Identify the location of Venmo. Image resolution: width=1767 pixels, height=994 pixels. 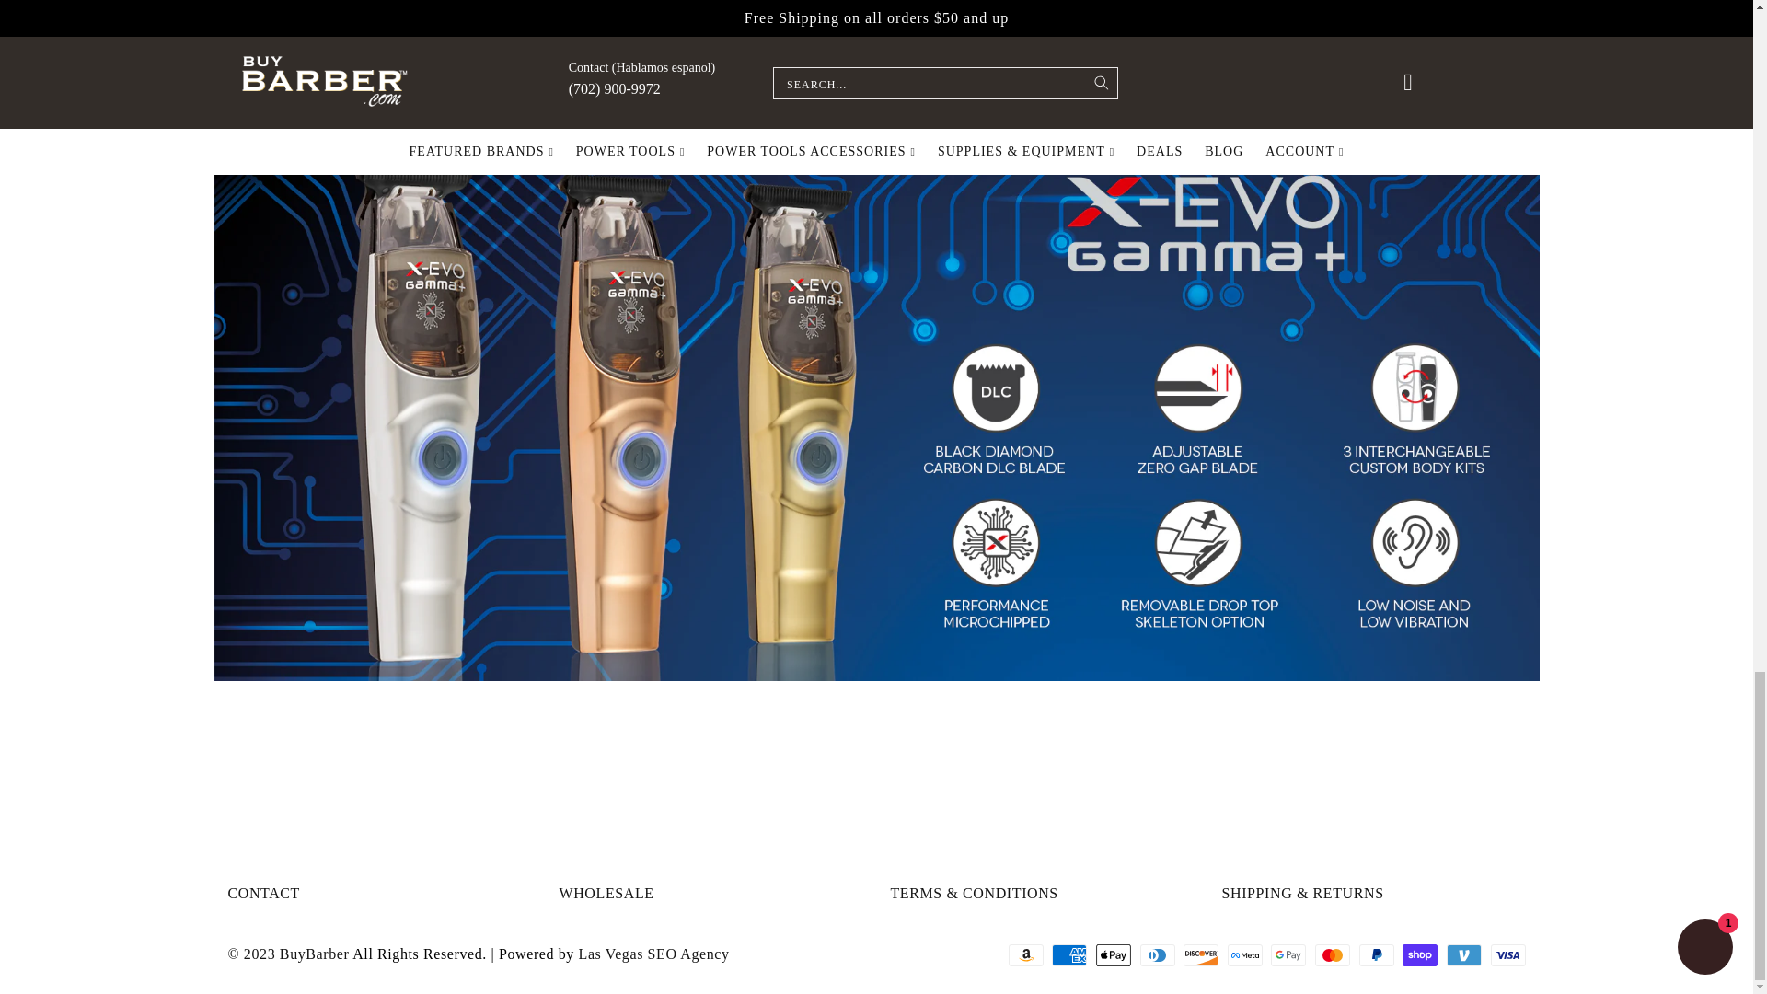
(1464, 955).